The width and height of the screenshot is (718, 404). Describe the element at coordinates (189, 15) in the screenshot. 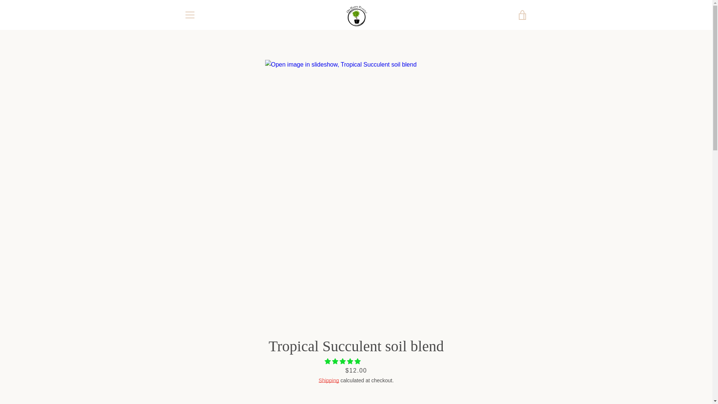

I see `MENU` at that location.